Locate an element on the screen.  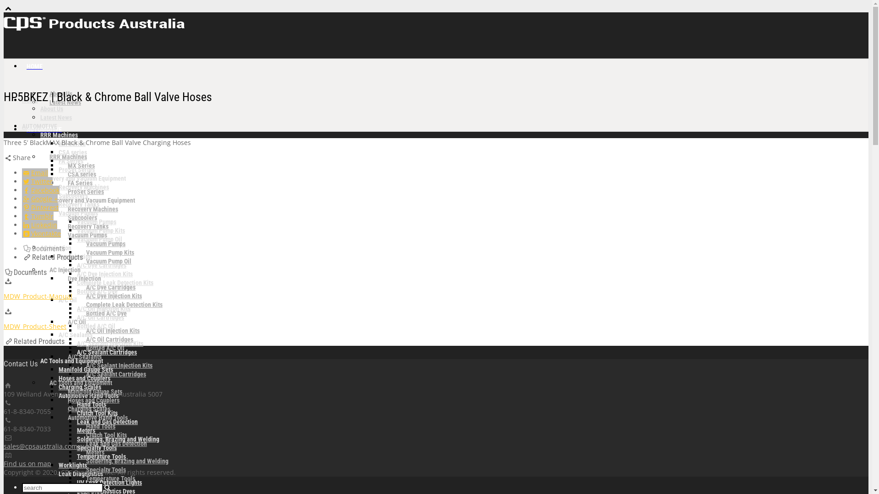
A/C Sealant Cartridges is located at coordinates (116, 374).